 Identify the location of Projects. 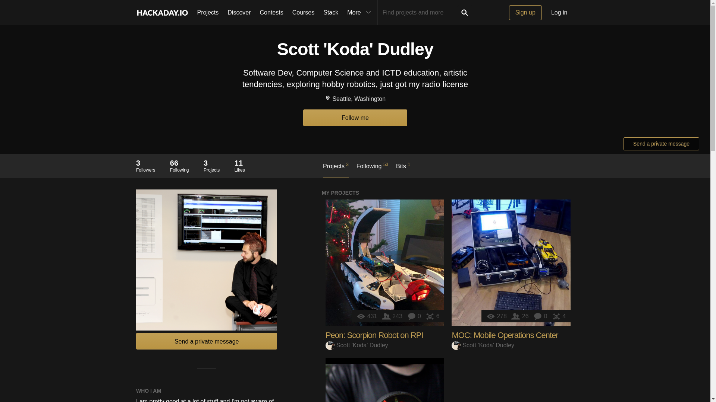
(207, 13).